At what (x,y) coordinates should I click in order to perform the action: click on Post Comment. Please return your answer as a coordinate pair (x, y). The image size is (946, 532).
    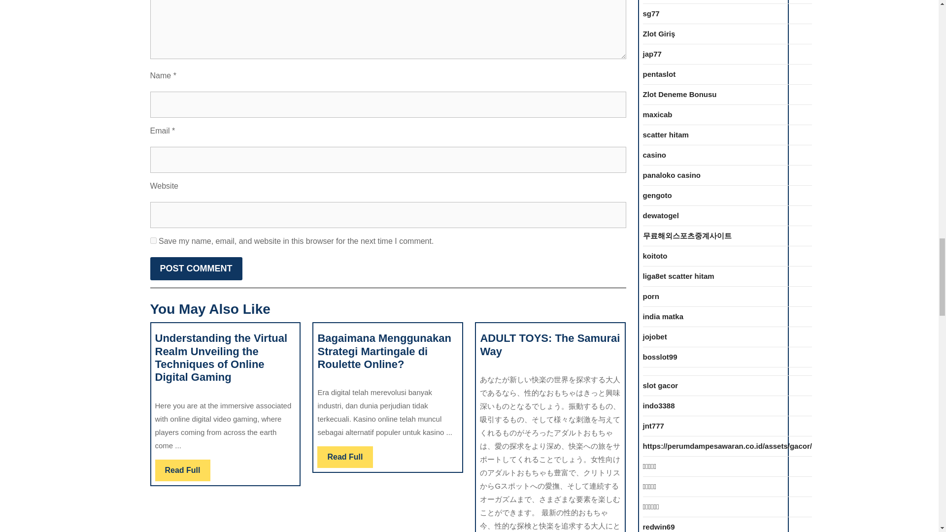
    Looking at the image, I should click on (345, 457).